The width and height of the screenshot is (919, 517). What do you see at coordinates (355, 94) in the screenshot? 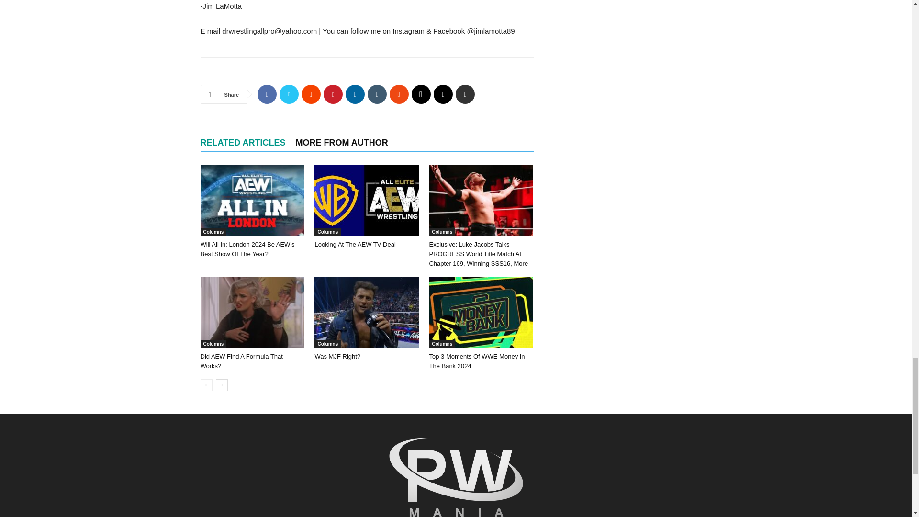
I see `Linkedin` at bounding box center [355, 94].